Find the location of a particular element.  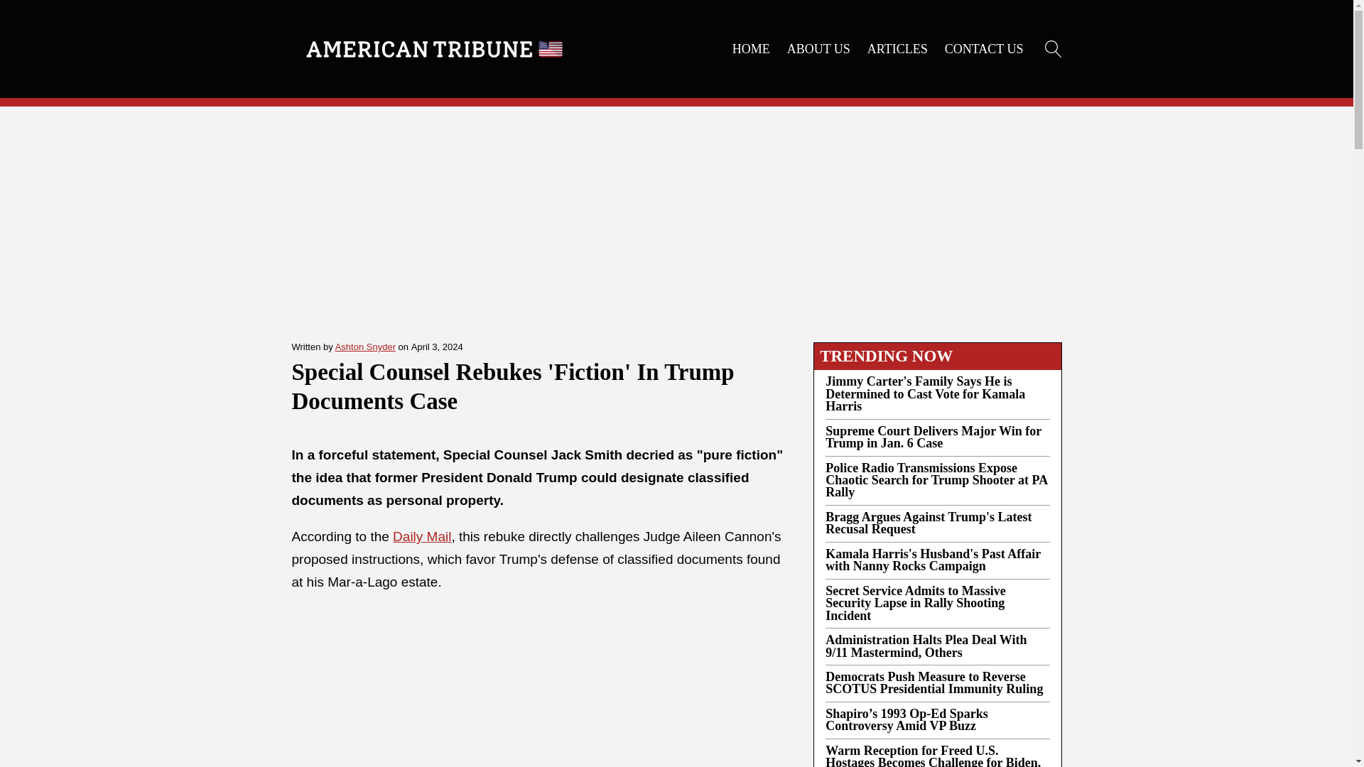

Bragg Argues Against Trump's Latest Recusal Request is located at coordinates (936, 523).